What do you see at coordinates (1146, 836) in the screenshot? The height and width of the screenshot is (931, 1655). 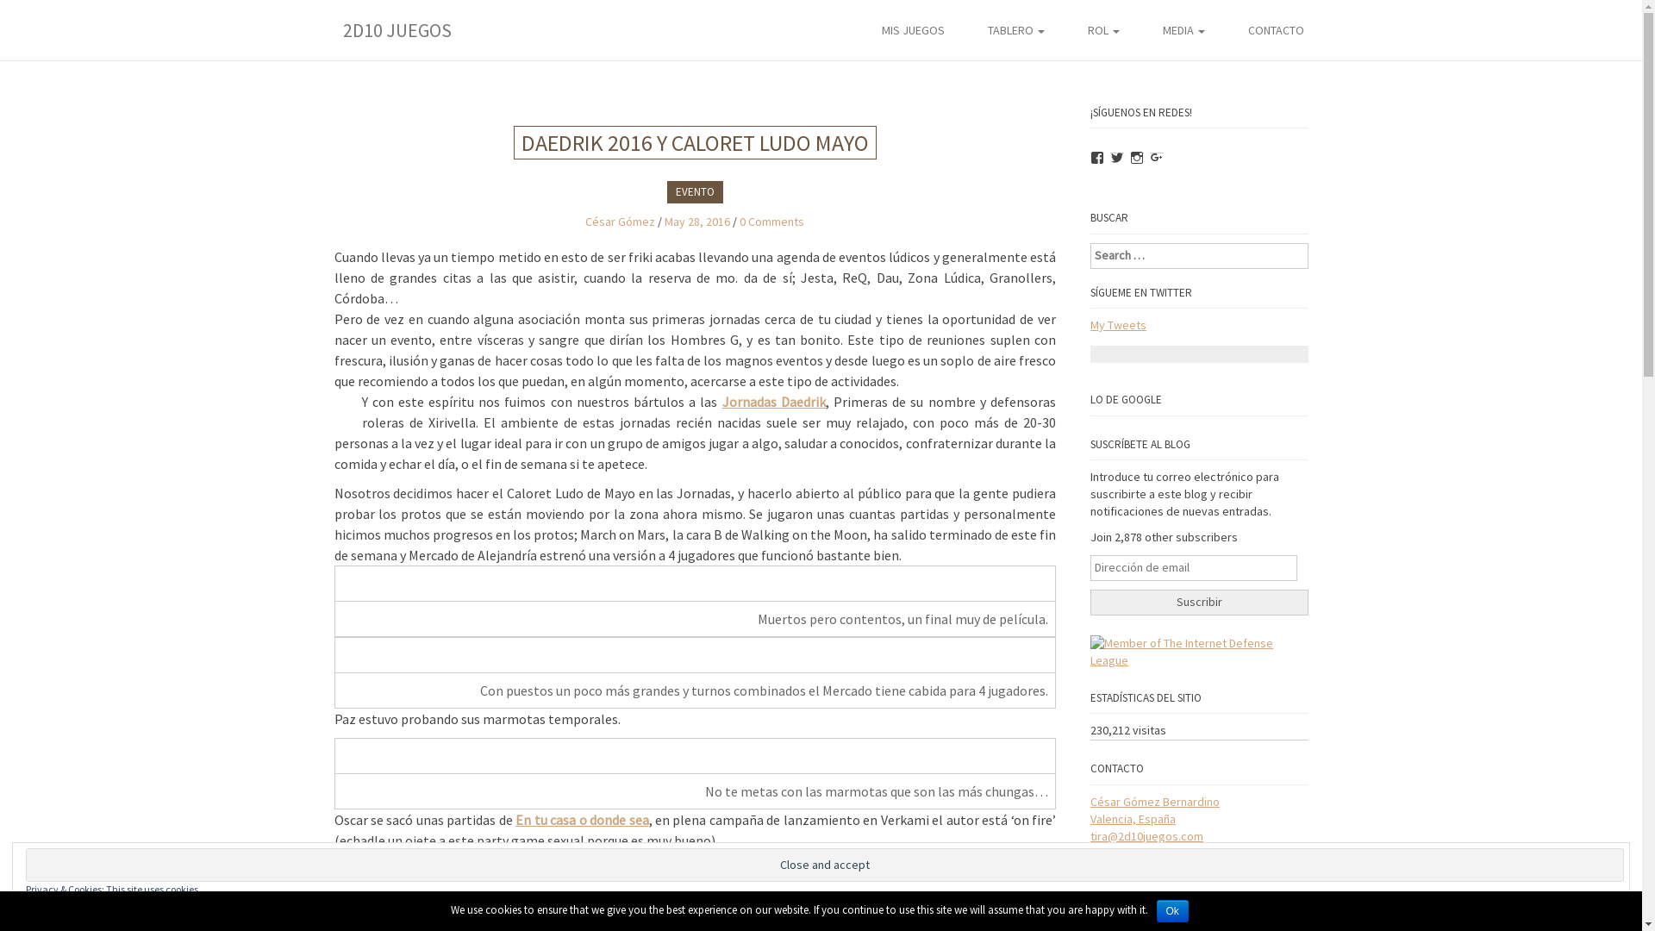 I see `tira@2d10juegos.com` at bounding box center [1146, 836].